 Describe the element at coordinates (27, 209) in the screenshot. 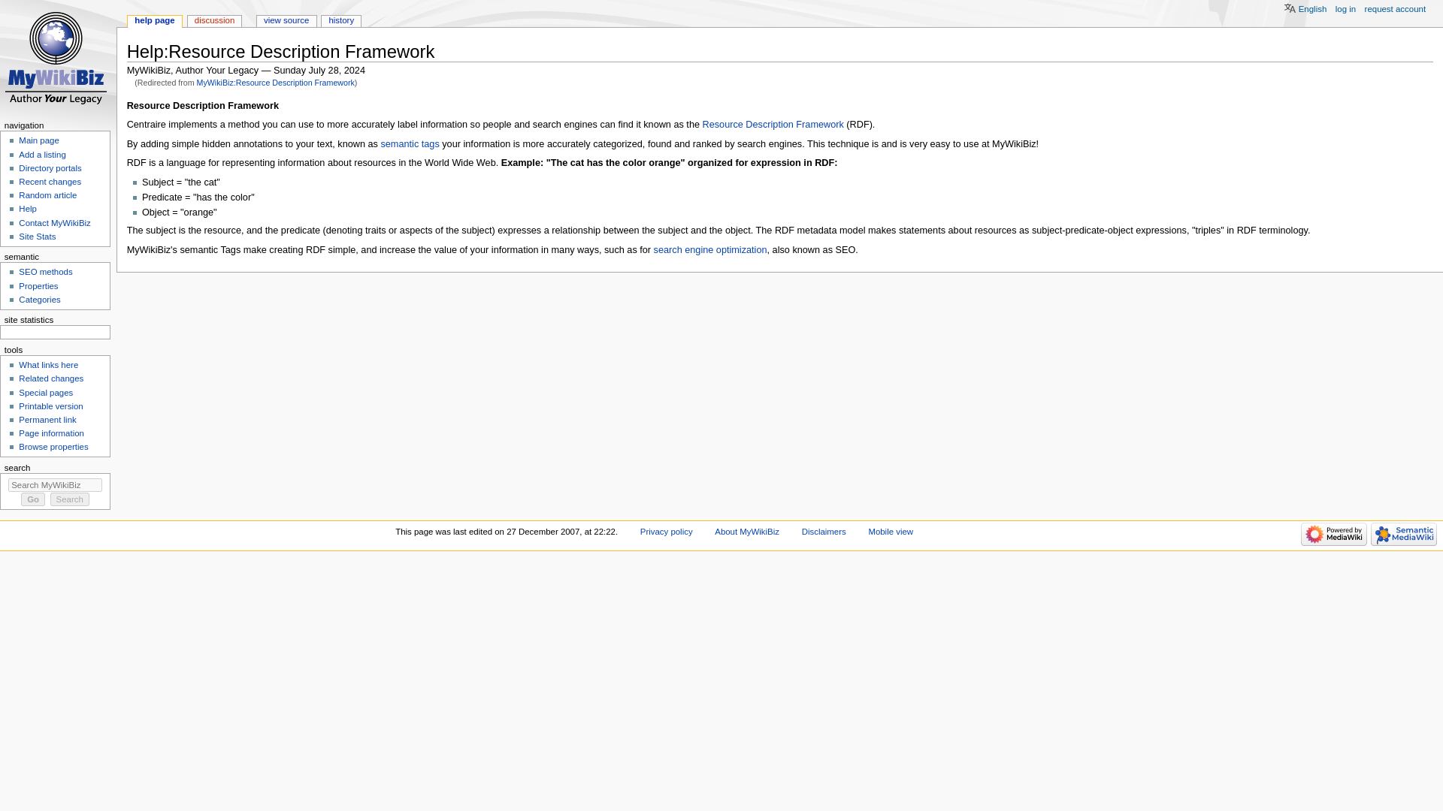

I see `Help` at that location.